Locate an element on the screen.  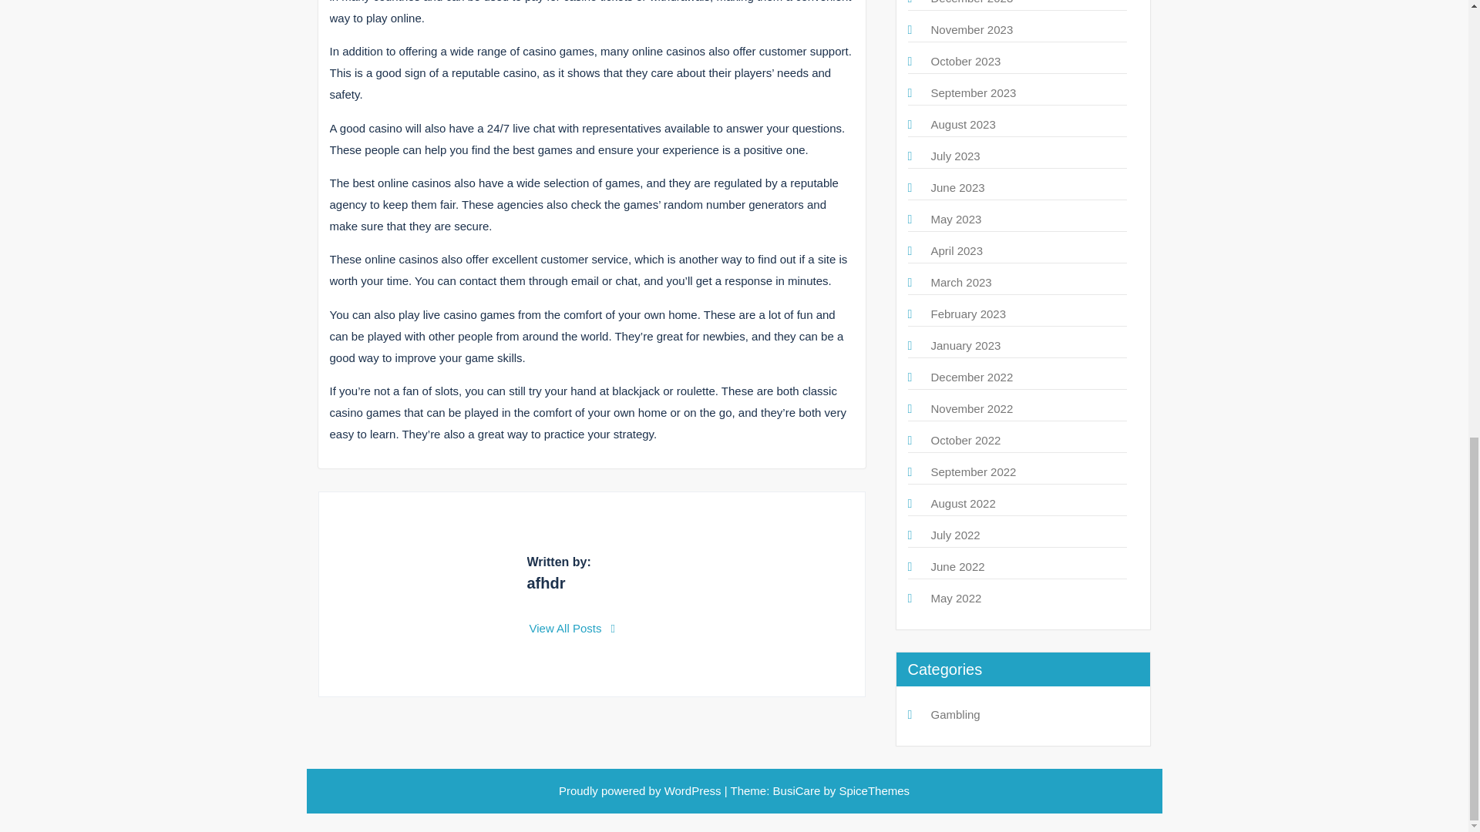
November 2022 is located at coordinates (972, 408).